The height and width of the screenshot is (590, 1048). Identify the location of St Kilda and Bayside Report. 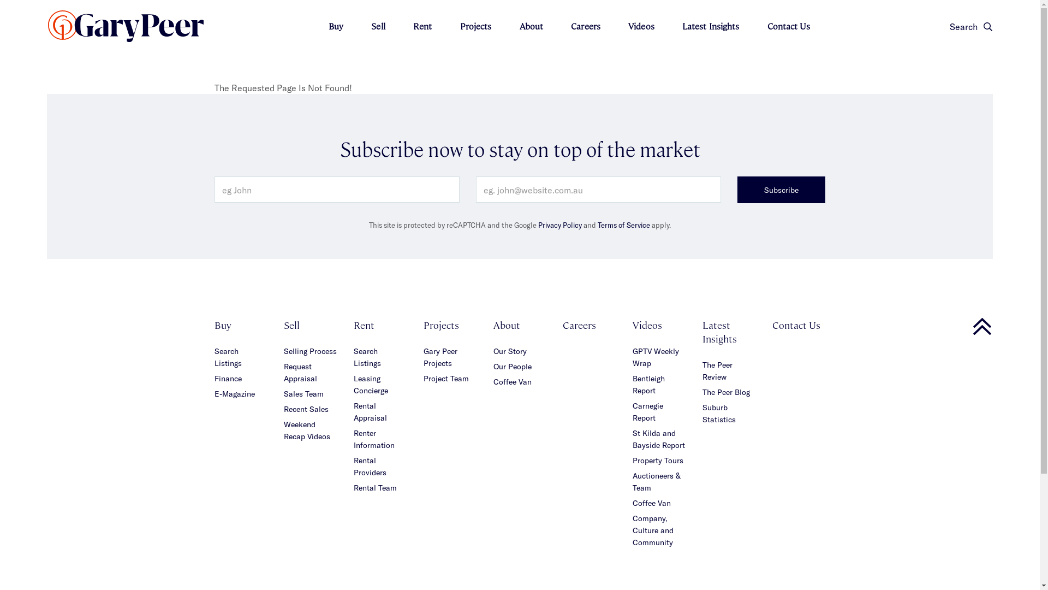
(659, 439).